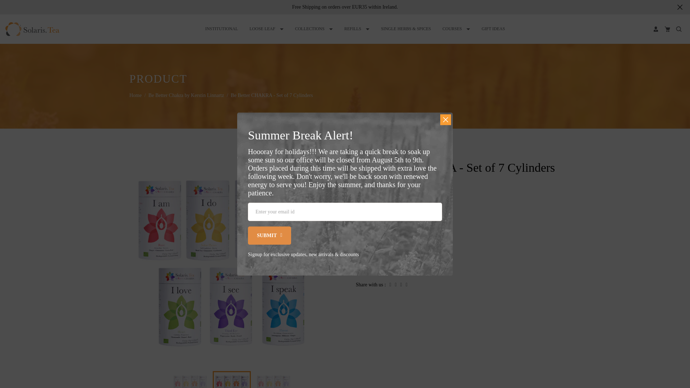  Describe the element at coordinates (314, 29) in the screenshot. I see `COLLECTIONS` at that location.